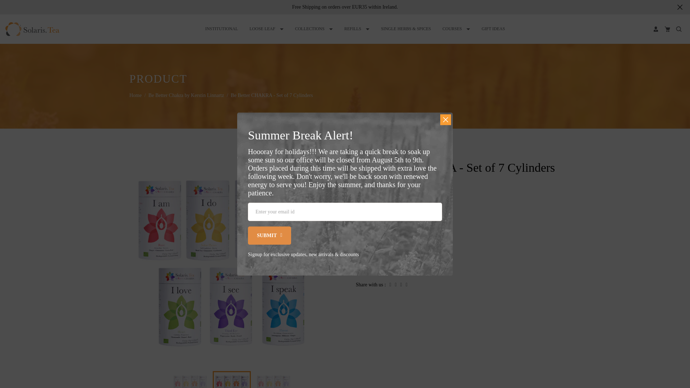  Describe the element at coordinates (314, 29) in the screenshot. I see `COLLECTIONS` at that location.